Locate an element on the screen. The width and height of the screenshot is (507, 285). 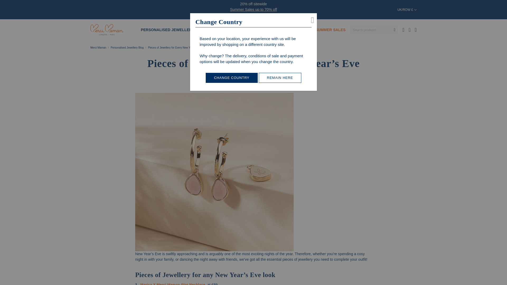
PERSONALISED JEWELLERY is located at coordinates (167, 30).